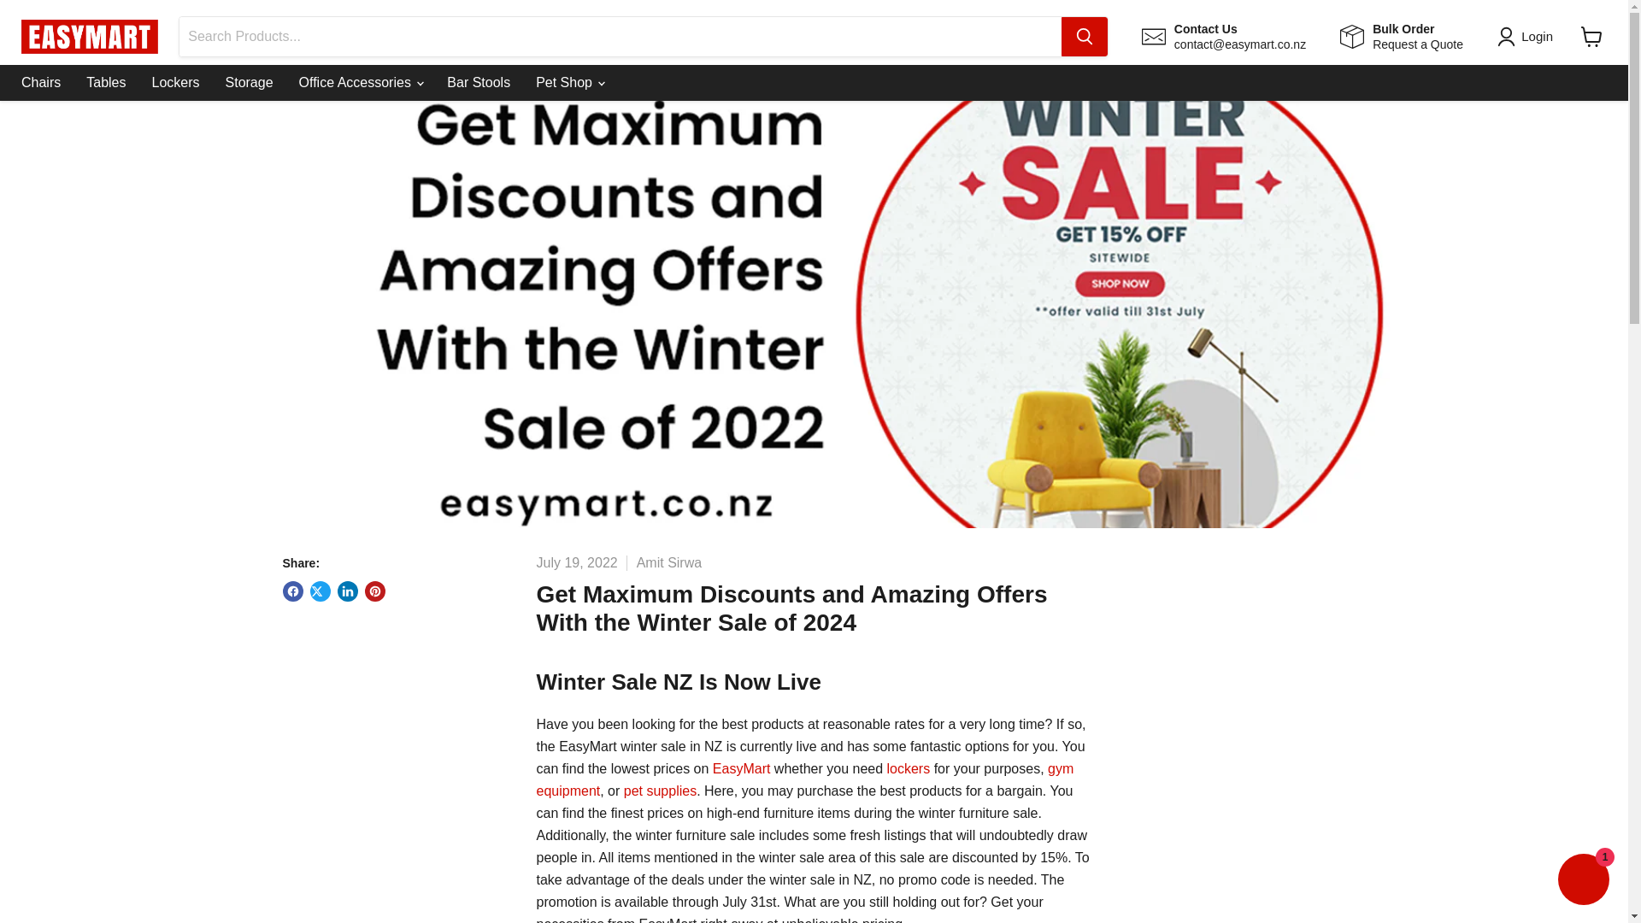  What do you see at coordinates (1528, 37) in the screenshot?
I see `Login` at bounding box center [1528, 37].